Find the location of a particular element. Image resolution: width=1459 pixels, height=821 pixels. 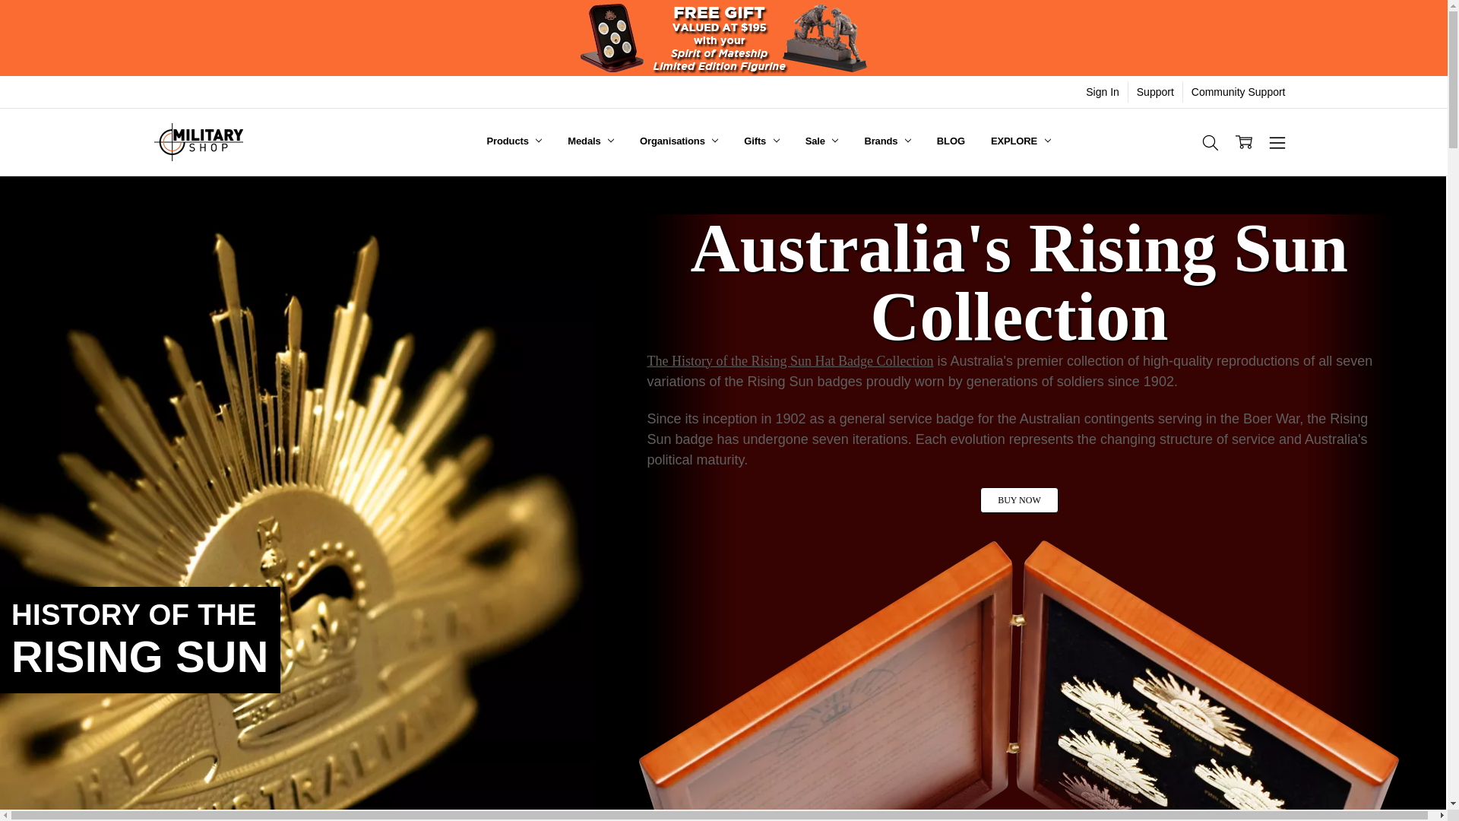

Community Support is located at coordinates (1239, 91).